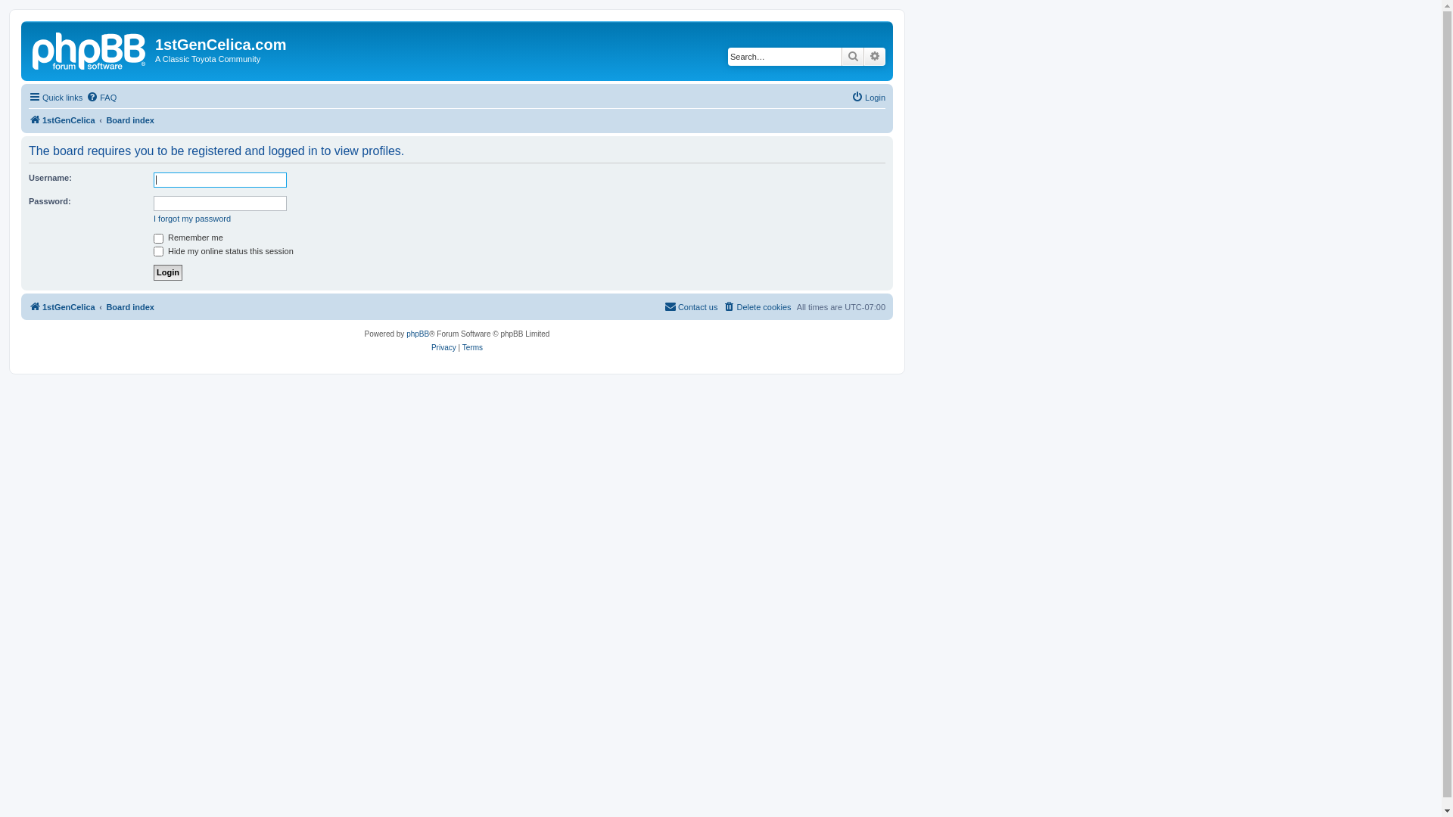  What do you see at coordinates (869, 98) in the screenshot?
I see `Login` at bounding box center [869, 98].